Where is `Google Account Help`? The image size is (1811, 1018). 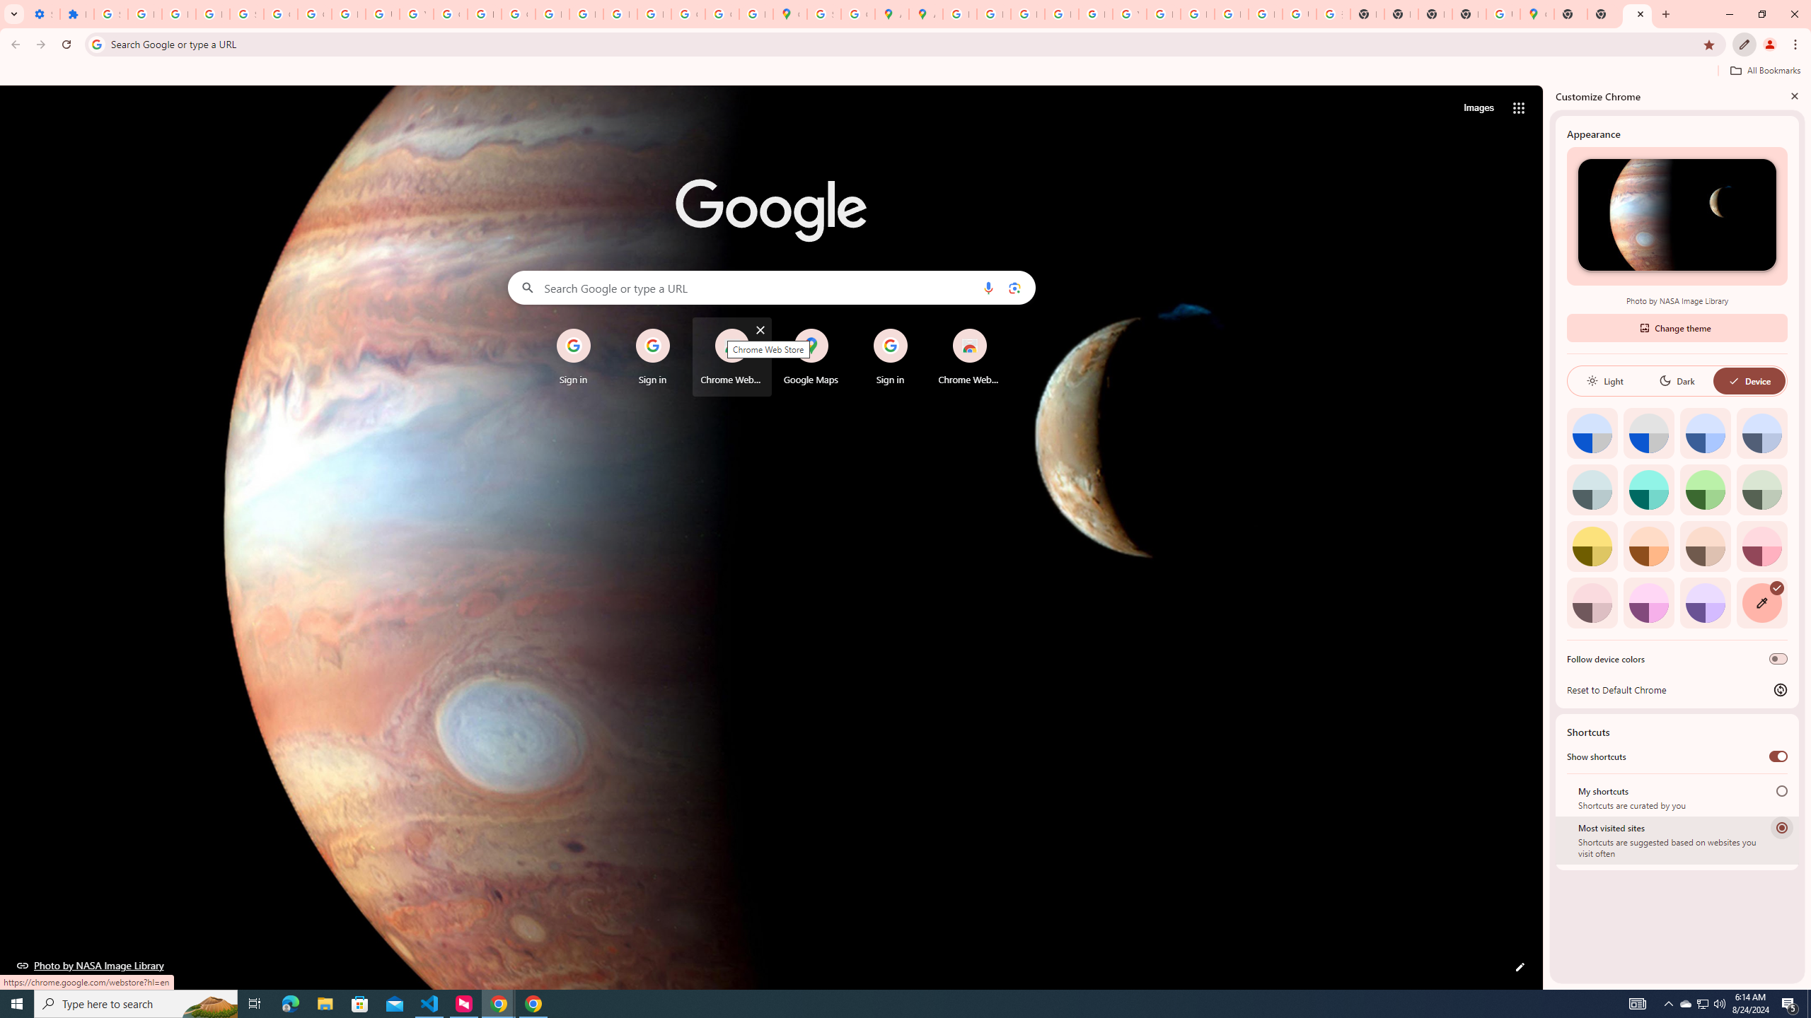 Google Account Help is located at coordinates (280, 14).